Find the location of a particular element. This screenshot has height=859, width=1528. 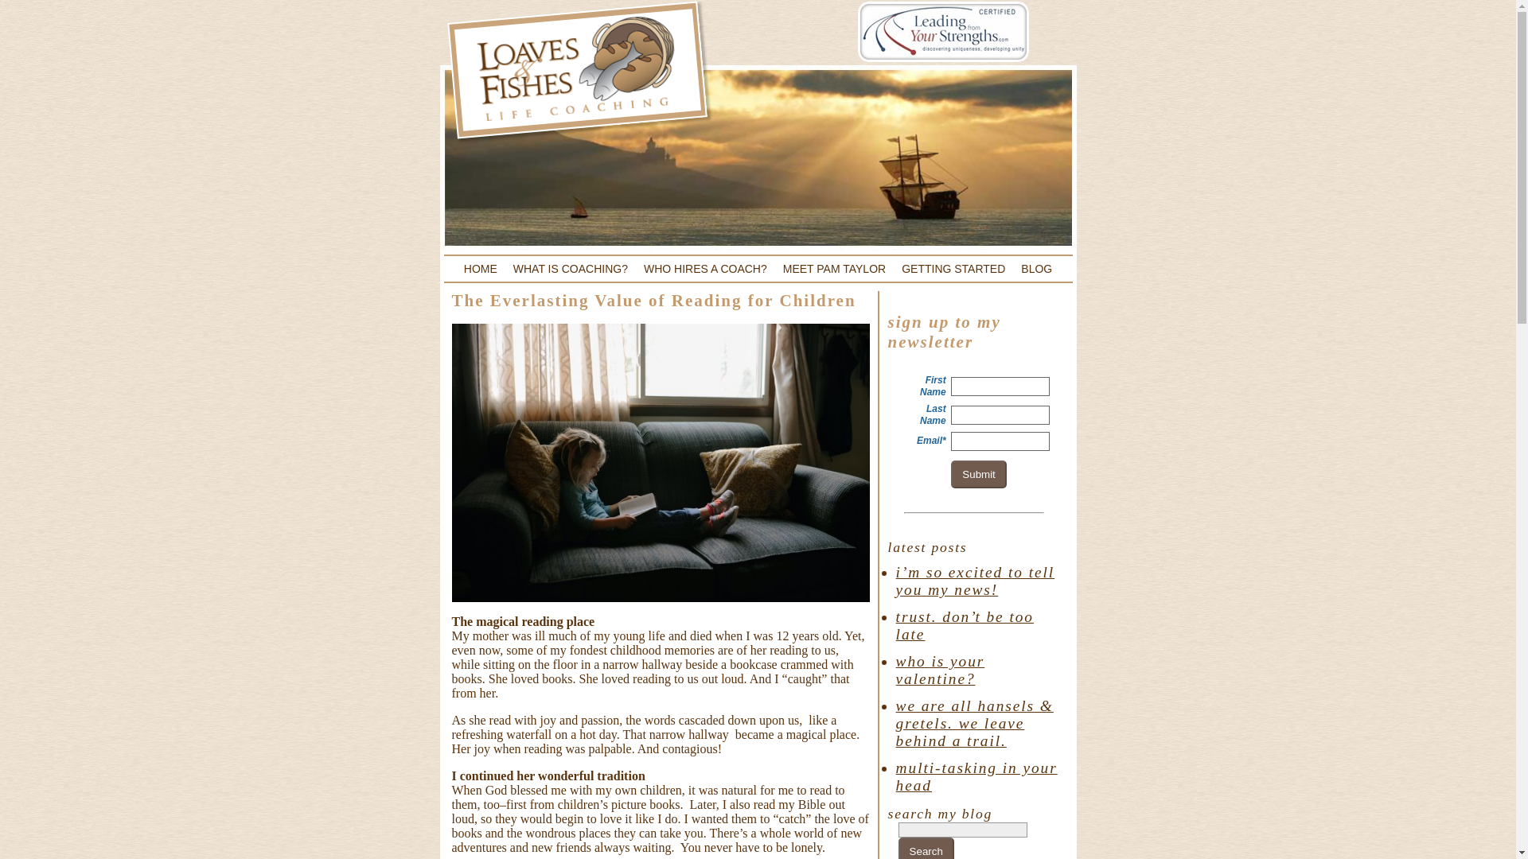

MEET PAM TAYLOR is located at coordinates (834, 269).